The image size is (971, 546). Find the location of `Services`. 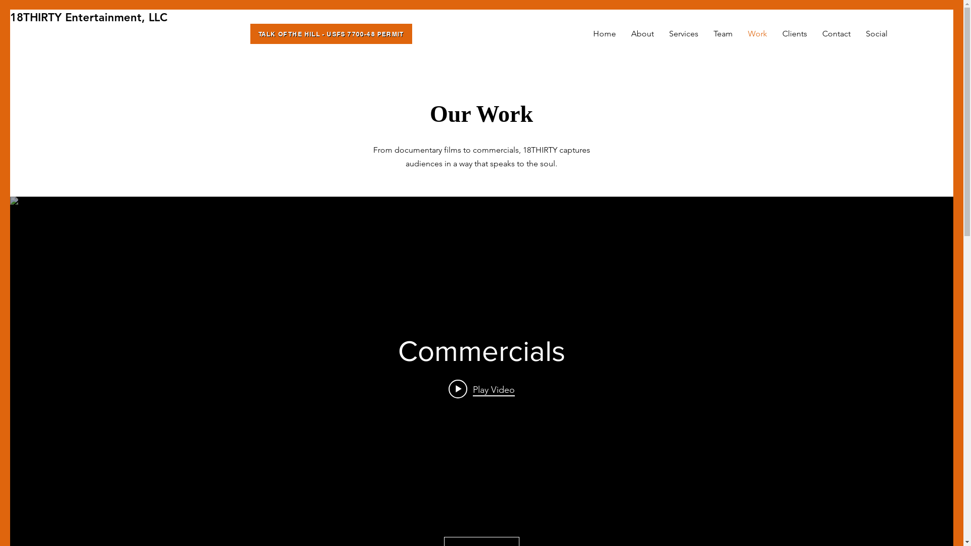

Services is located at coordinates (684, 34).